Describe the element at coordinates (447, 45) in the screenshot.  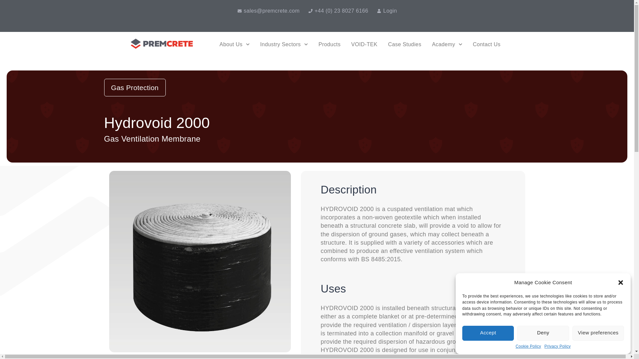
I see `Academy` at that location.